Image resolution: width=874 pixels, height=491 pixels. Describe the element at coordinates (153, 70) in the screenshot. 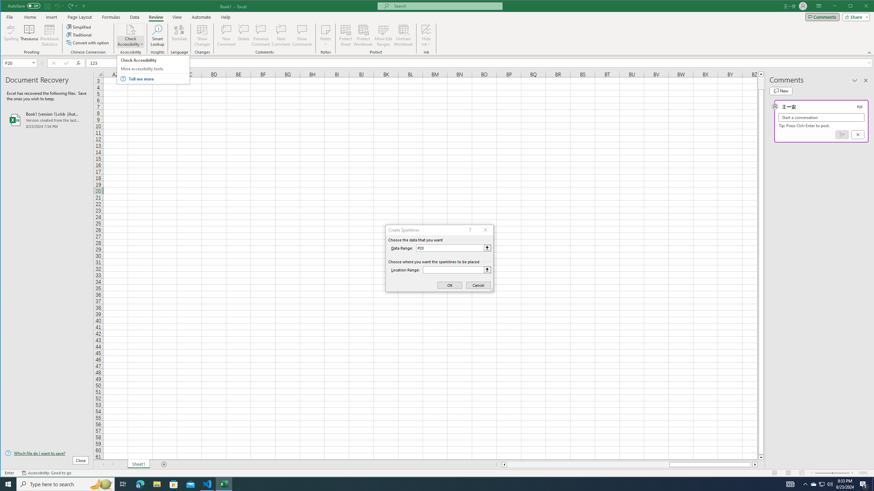

I see `Traditional` at that location.